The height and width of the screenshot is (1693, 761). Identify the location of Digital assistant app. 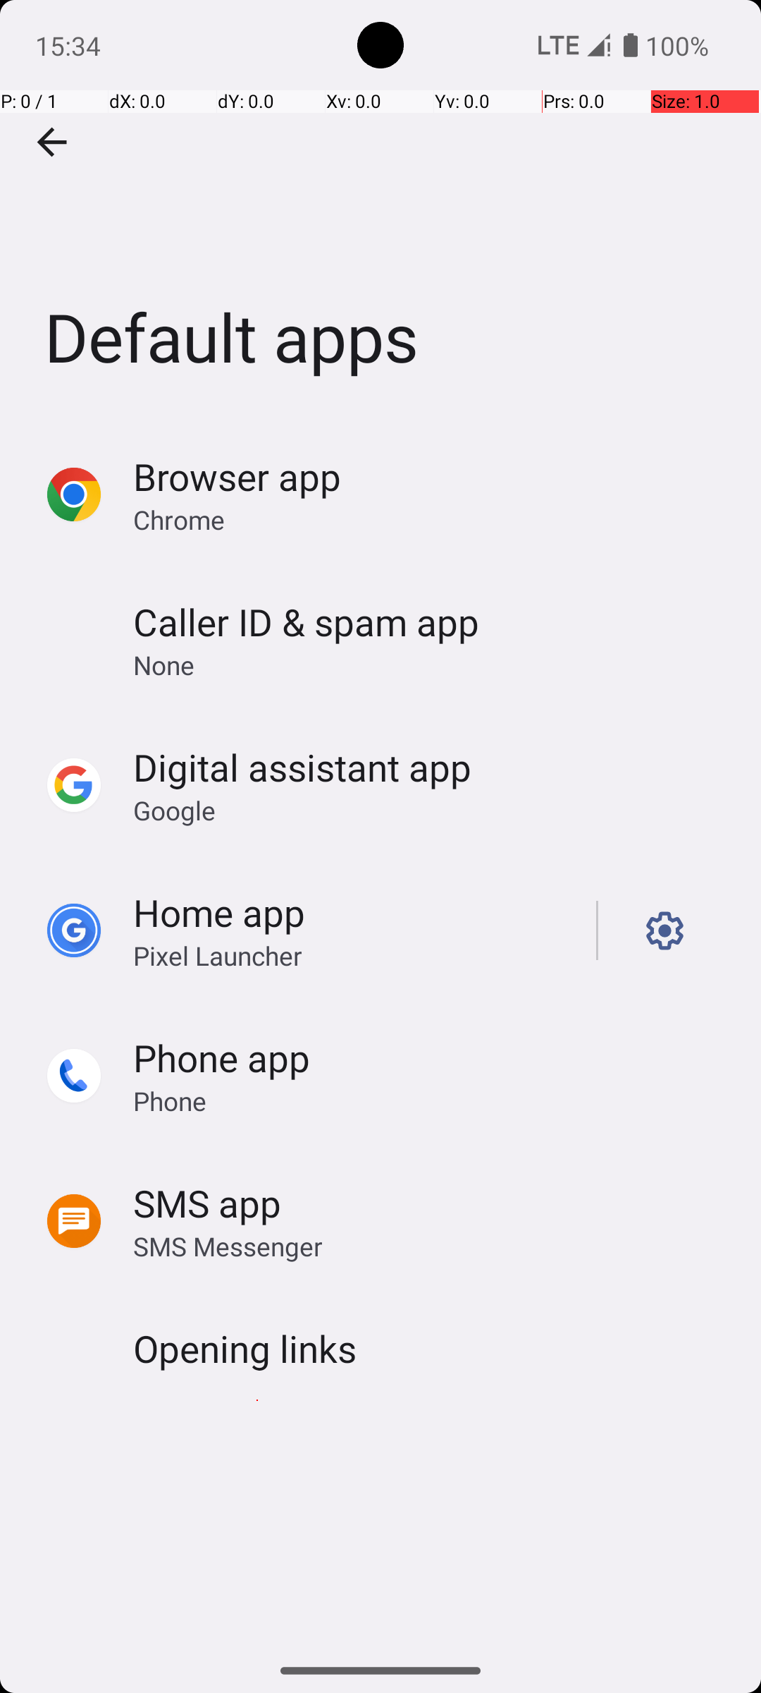
(302, 767).